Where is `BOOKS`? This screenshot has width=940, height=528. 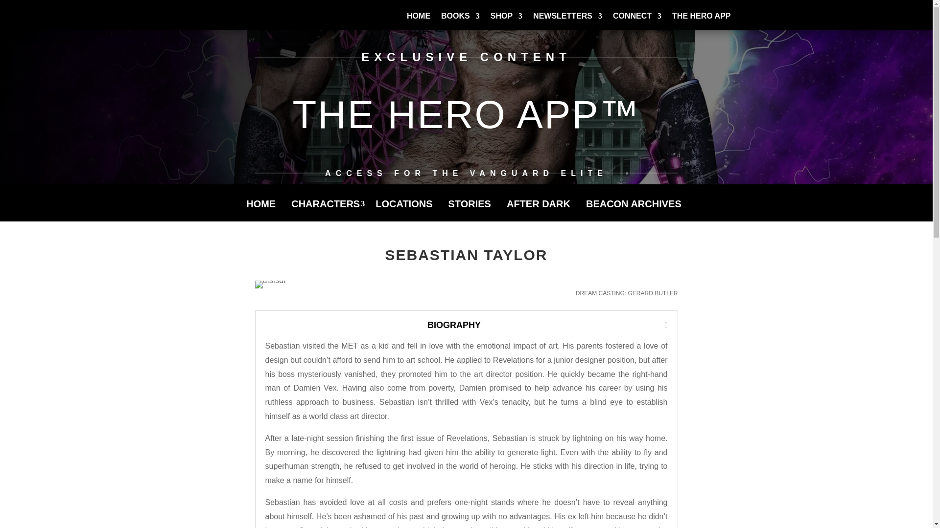 BOOKS is located at coordinates (460, 23).